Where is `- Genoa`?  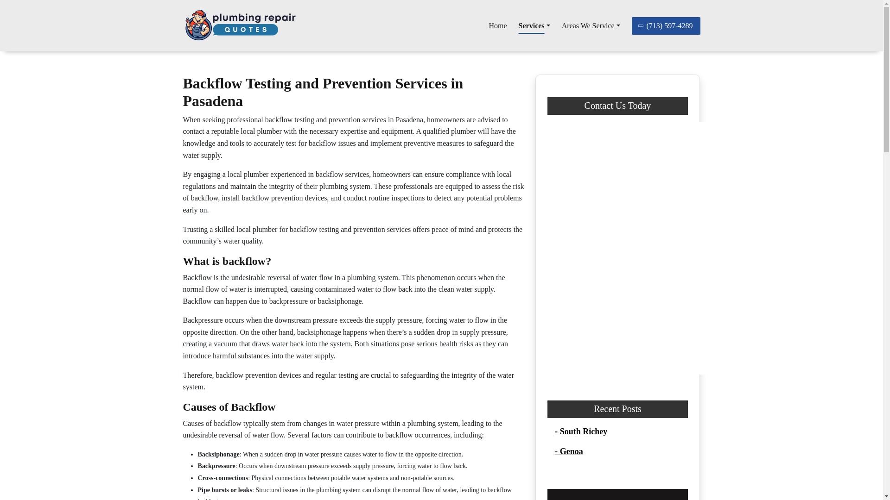
- Genoa is located at coordinates (568, 451).